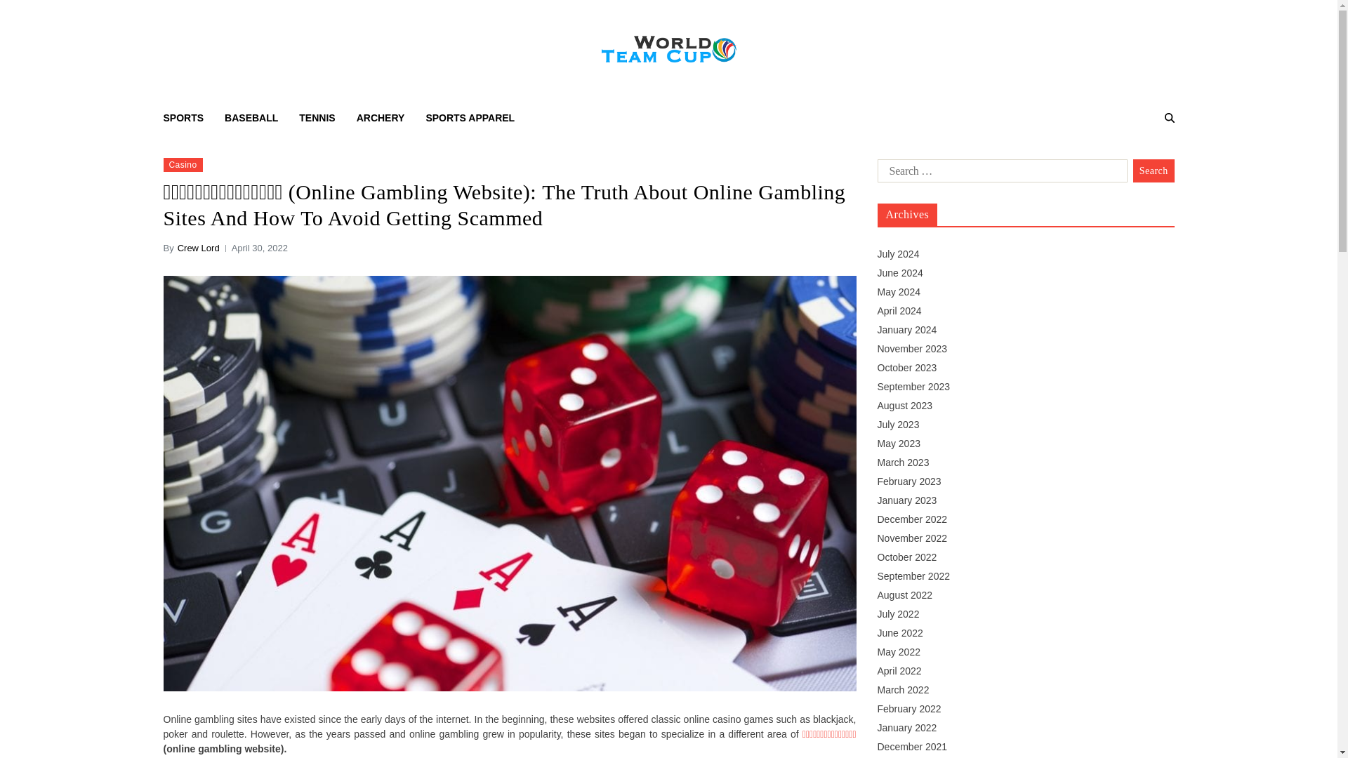  I want to click on June 2024, so click(900, 273).